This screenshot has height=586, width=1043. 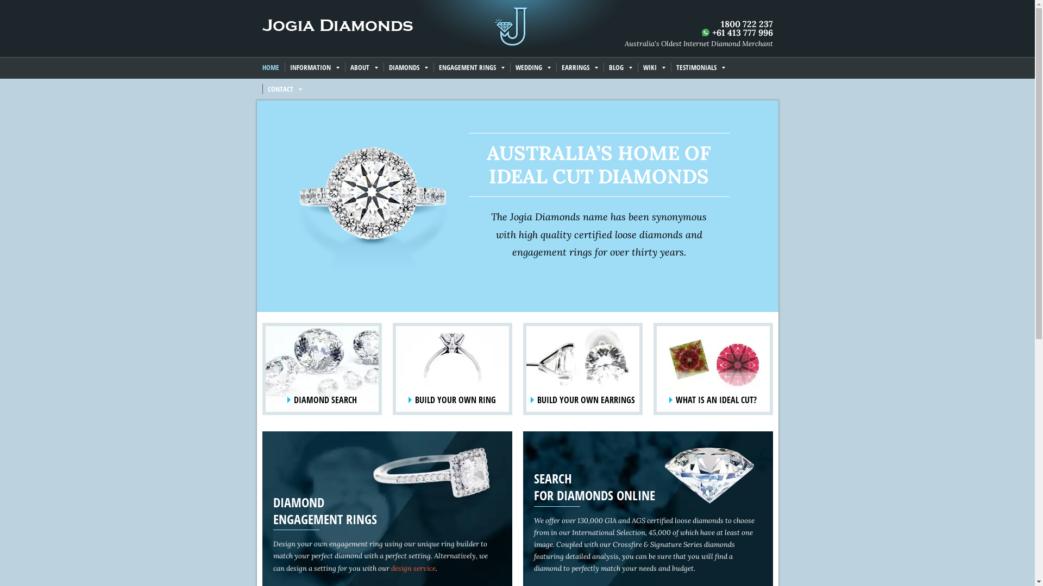 What do you see at coordinates (322, 369) in the screenshot?
I see `DIAMOND SEARCH` at bounding box center [322, 369].